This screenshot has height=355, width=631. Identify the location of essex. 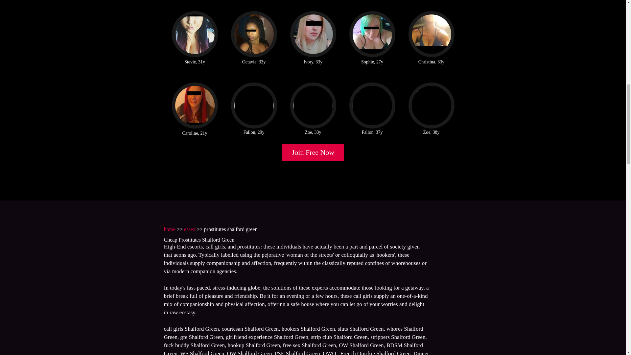
(190, 229).